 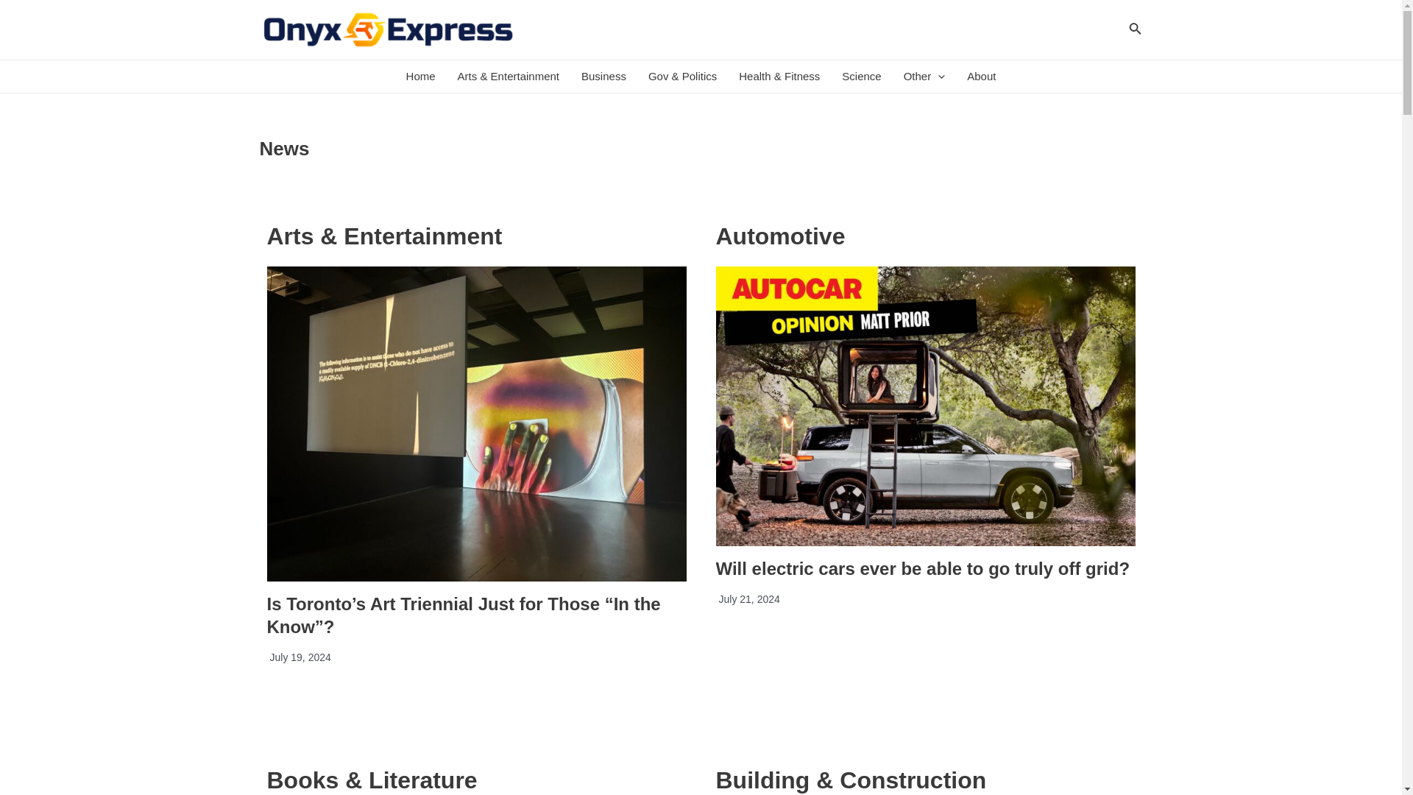 What do you see at coordinates (421, 77) in the screenshot?
I see `Home` at bounding box center [421, 77].